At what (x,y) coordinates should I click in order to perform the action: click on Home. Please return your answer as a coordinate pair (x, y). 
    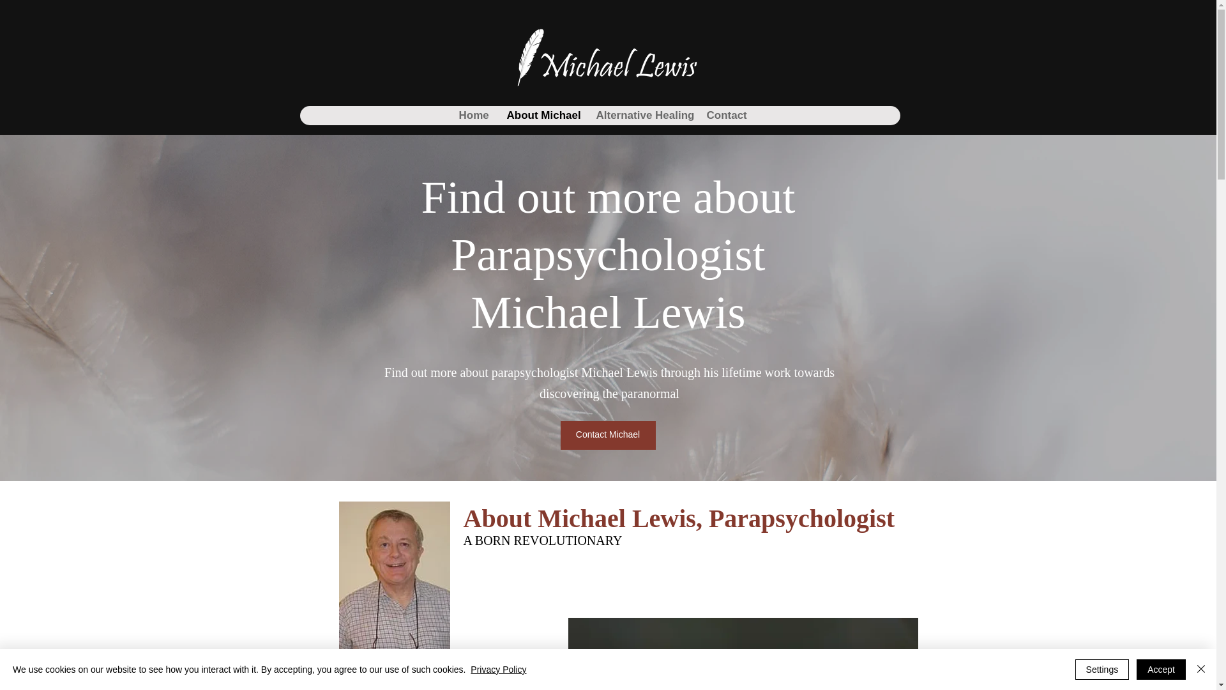
    Looking at the image, I should click on (473, 115).